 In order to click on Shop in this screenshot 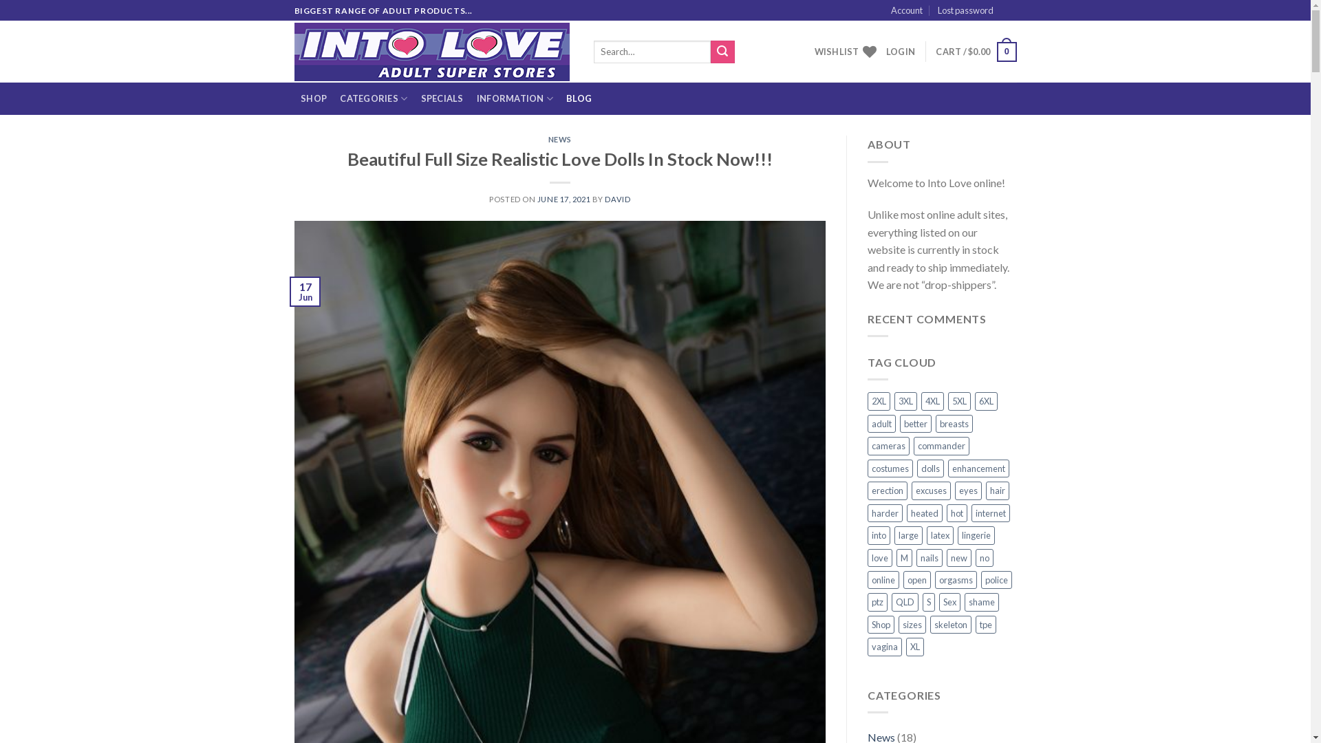, I will do `click(881, 625)`.